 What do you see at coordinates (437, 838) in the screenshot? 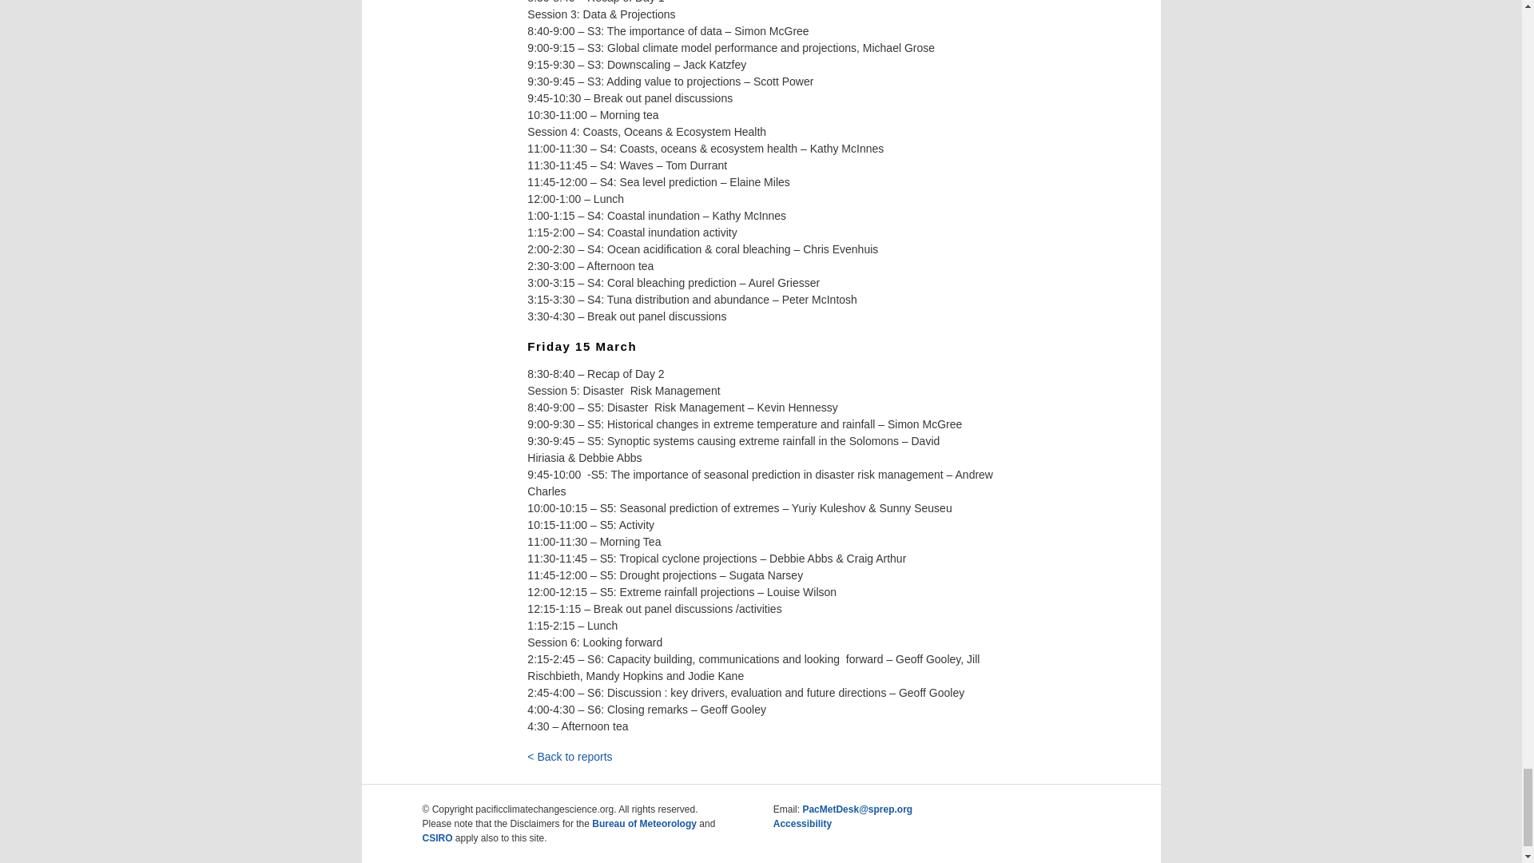
I see `CSIRO website` at bounding box center [437, 838].